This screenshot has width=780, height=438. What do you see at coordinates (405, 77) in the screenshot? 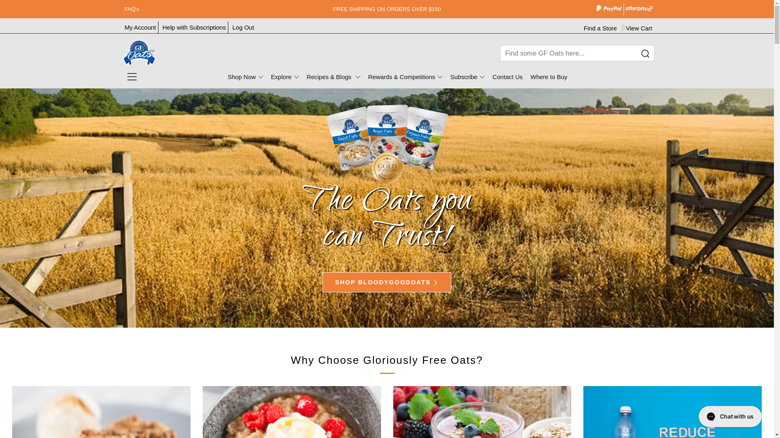
I see `Rewards & Competitions` at bounding box center [405, 77].